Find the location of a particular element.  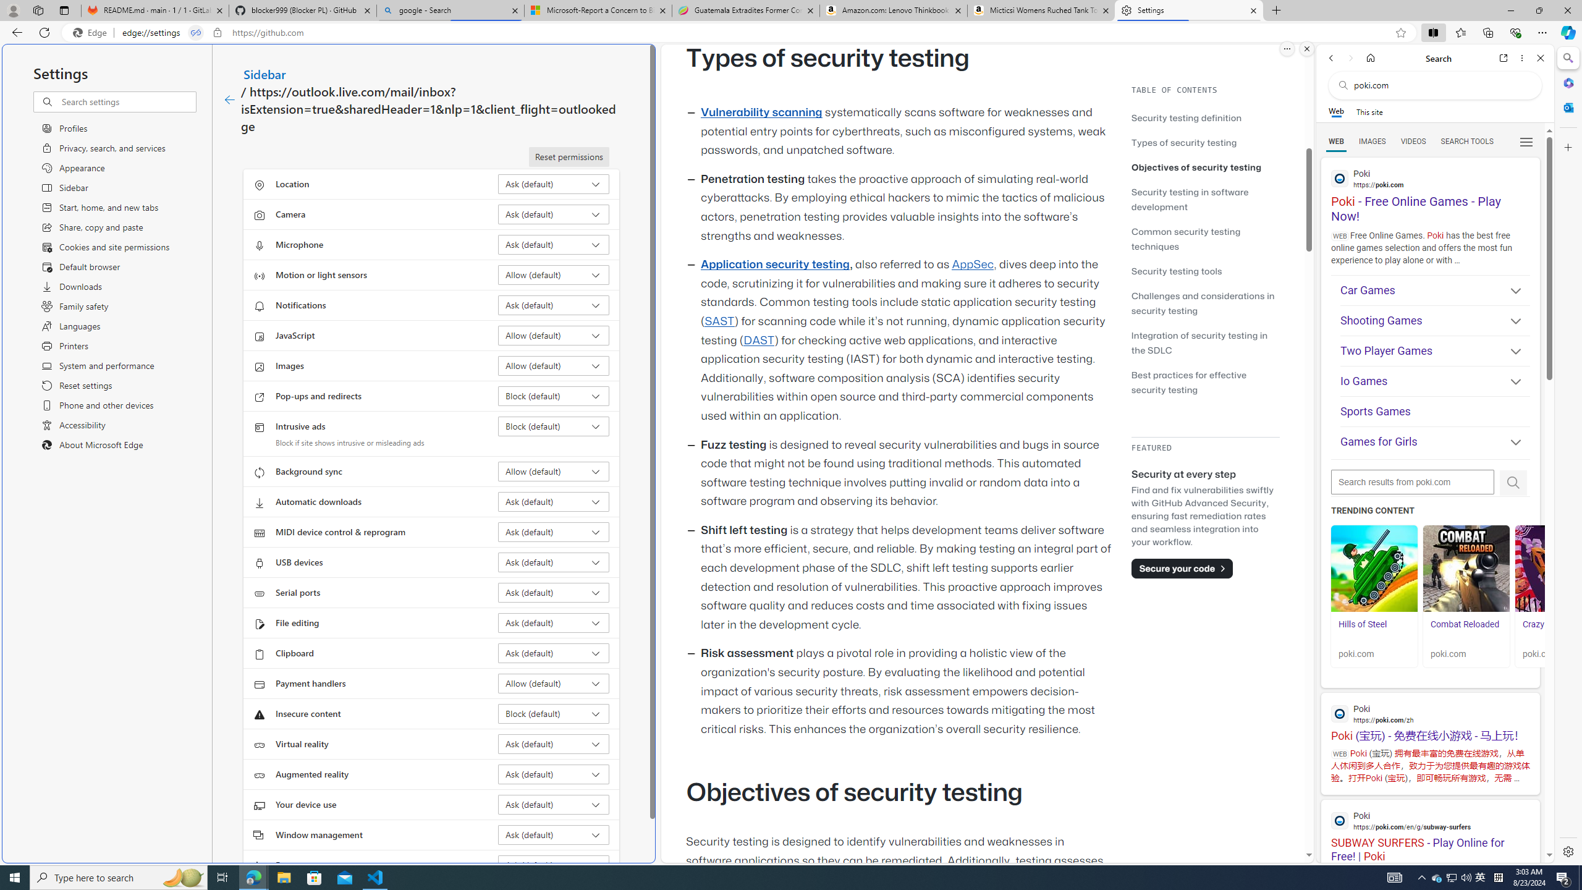

Sports Games is located at coordinates (1435, 412).